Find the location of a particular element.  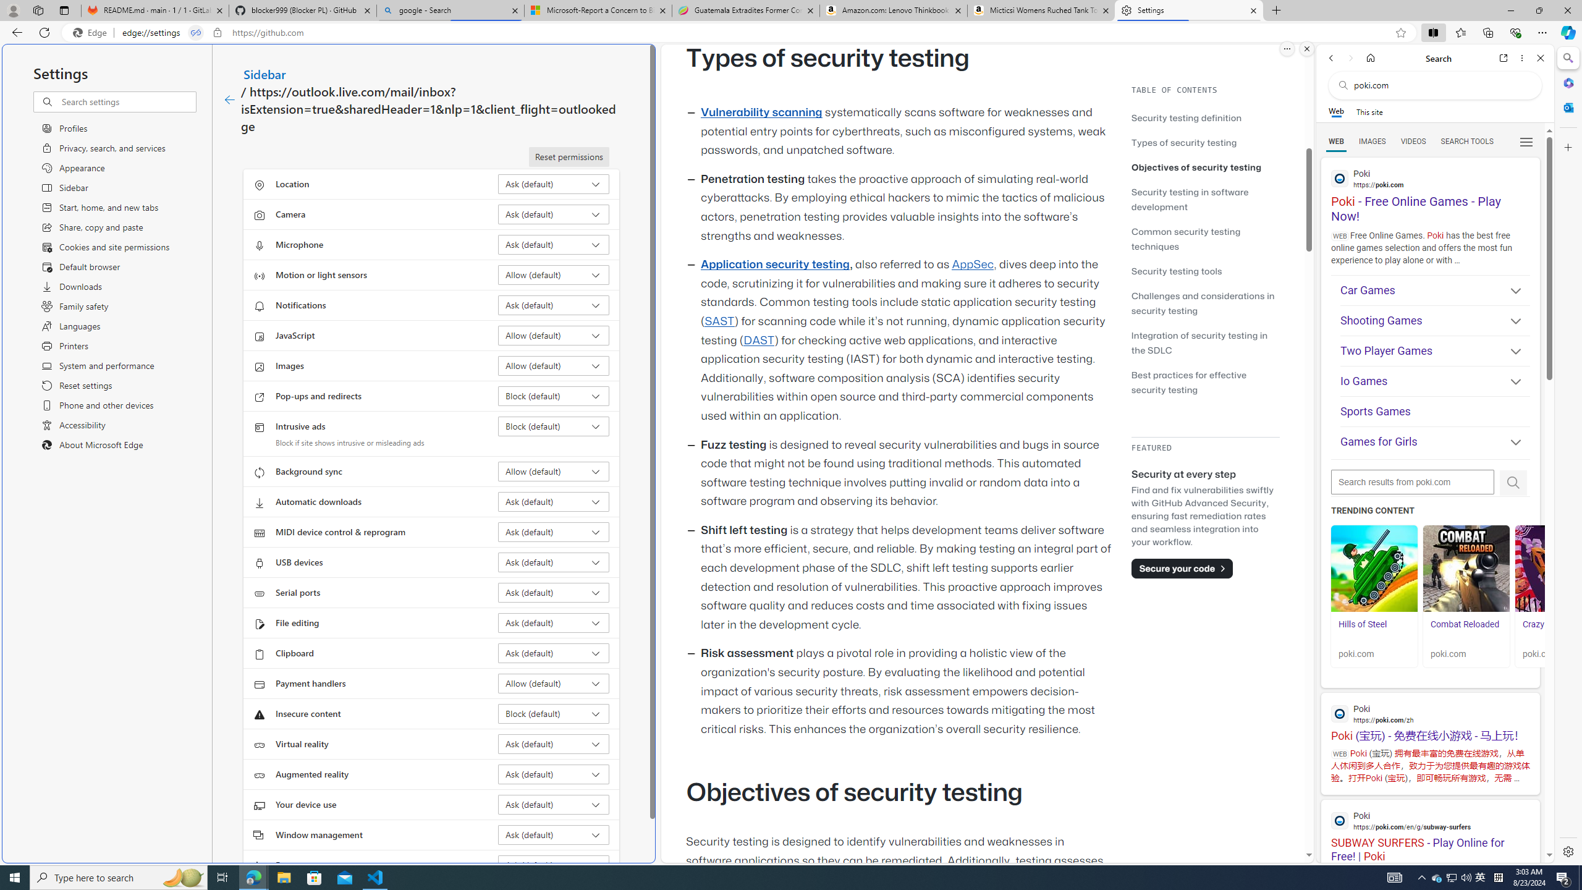

Sports Games is located at coordinates (1435, 412).